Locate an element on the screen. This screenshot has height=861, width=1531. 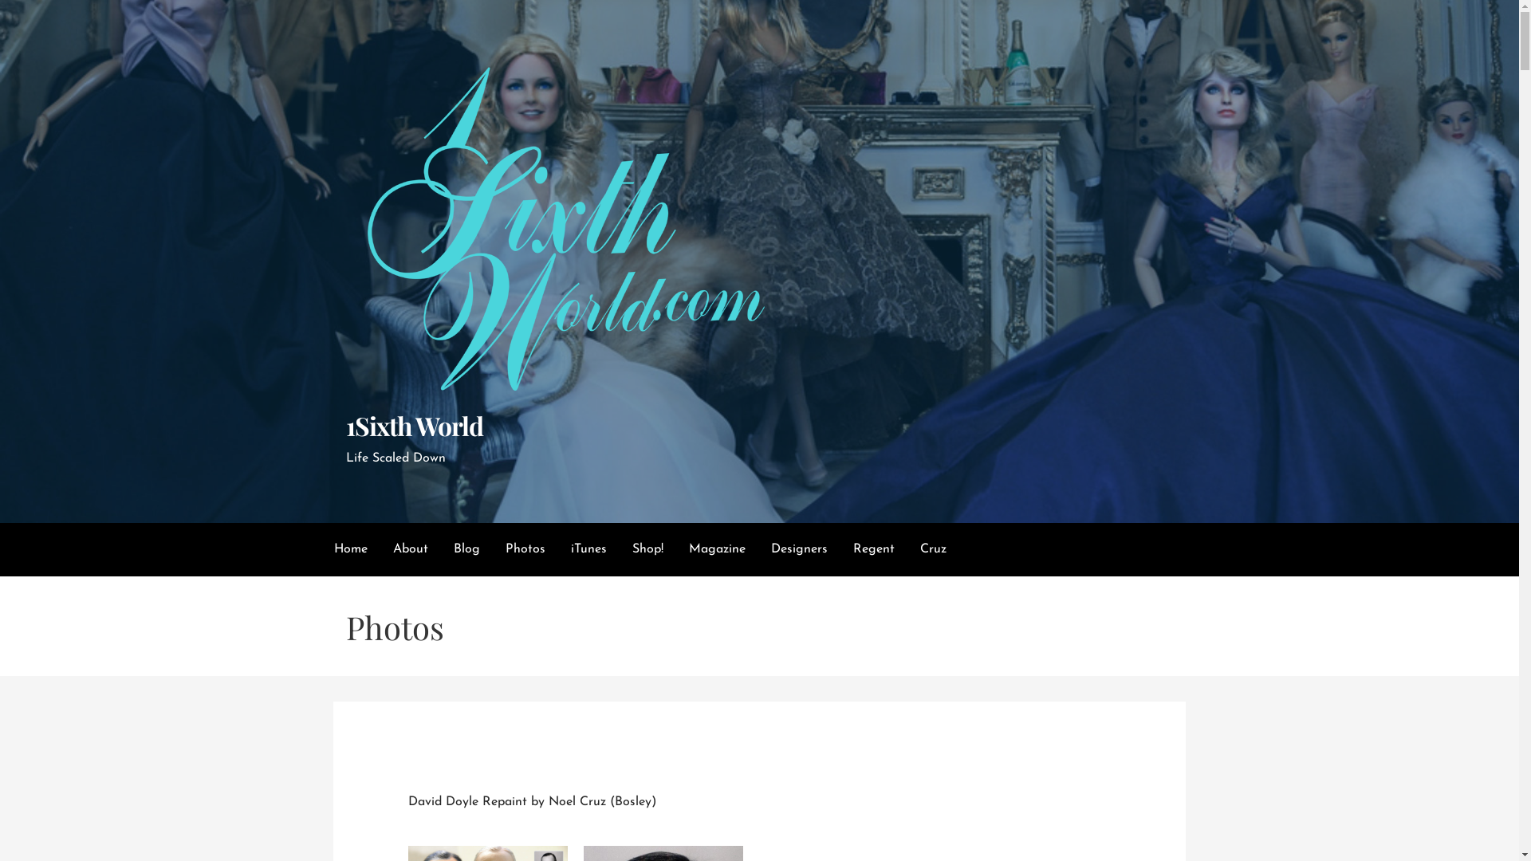
Shop! is located at coordinates (647, 550).